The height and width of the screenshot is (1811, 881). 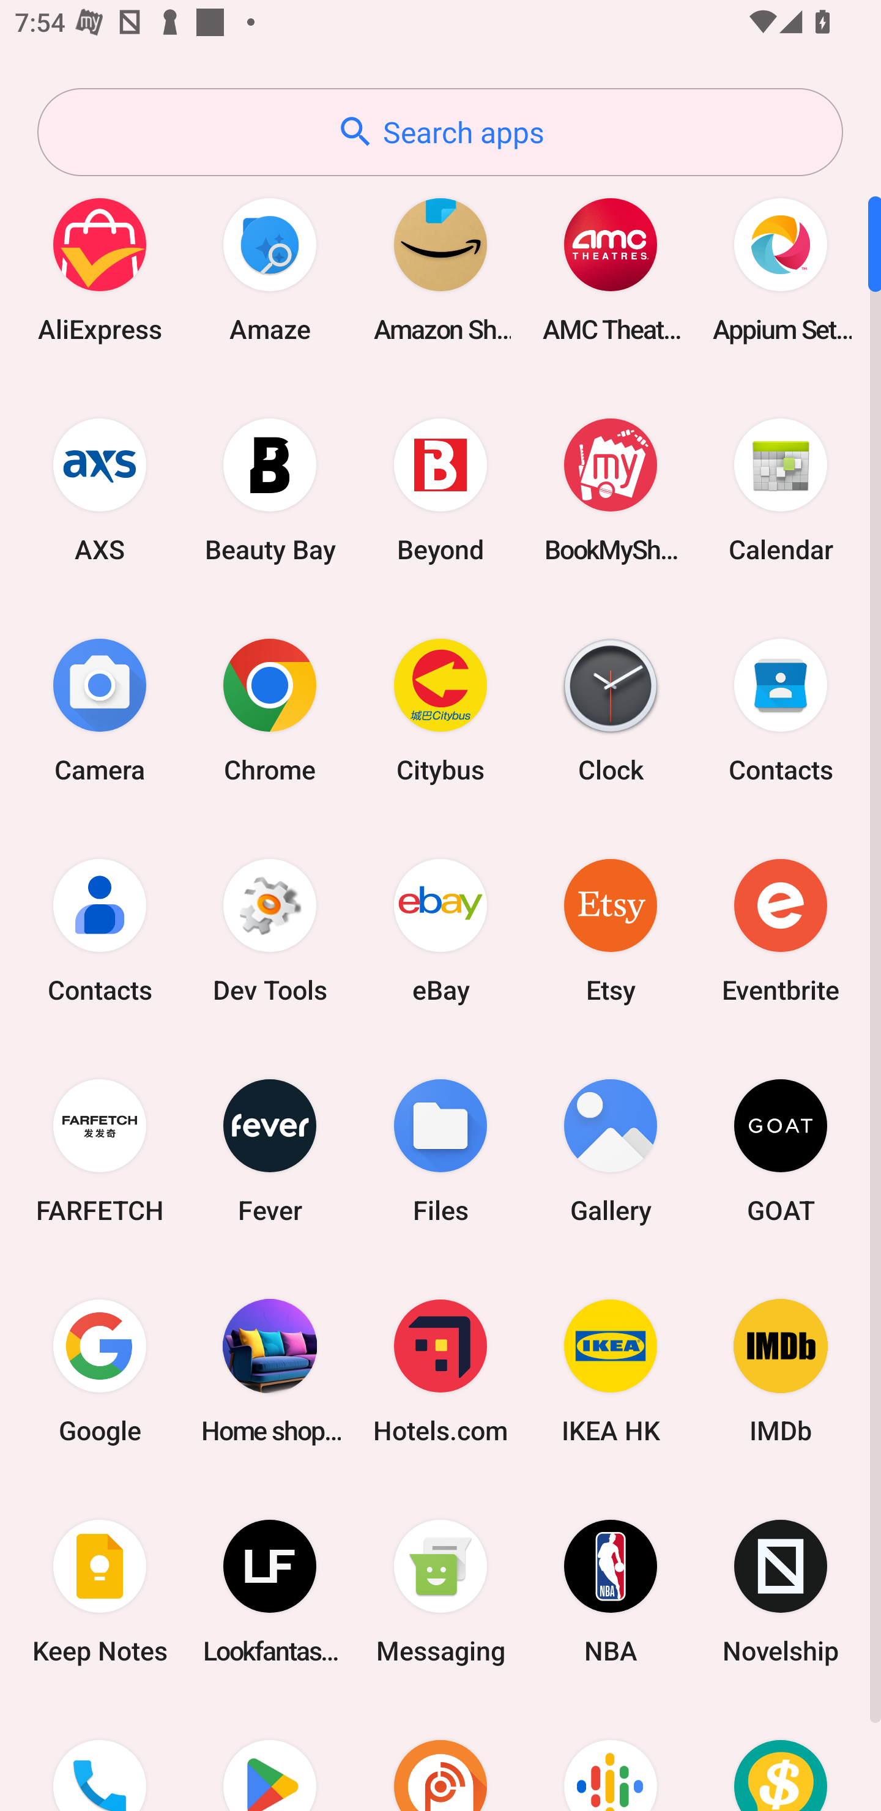 I want to click on Beauty Bay, so click(x=270, y=489).